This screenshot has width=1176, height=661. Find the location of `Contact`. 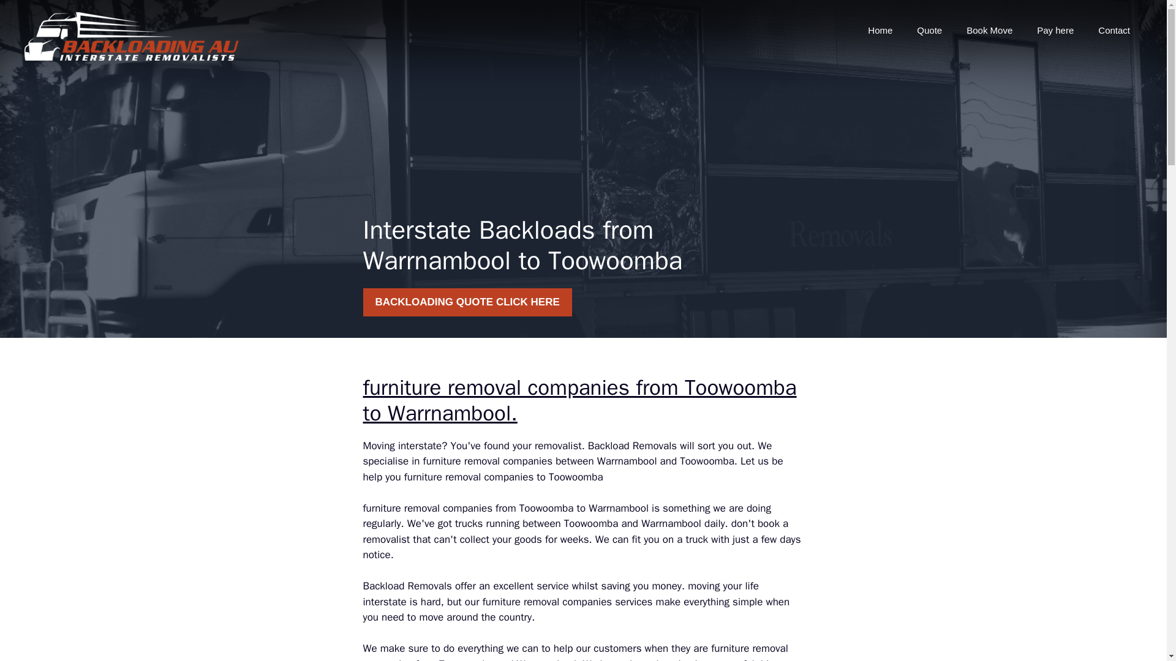

Contact is located at coordinates (1114, 31).